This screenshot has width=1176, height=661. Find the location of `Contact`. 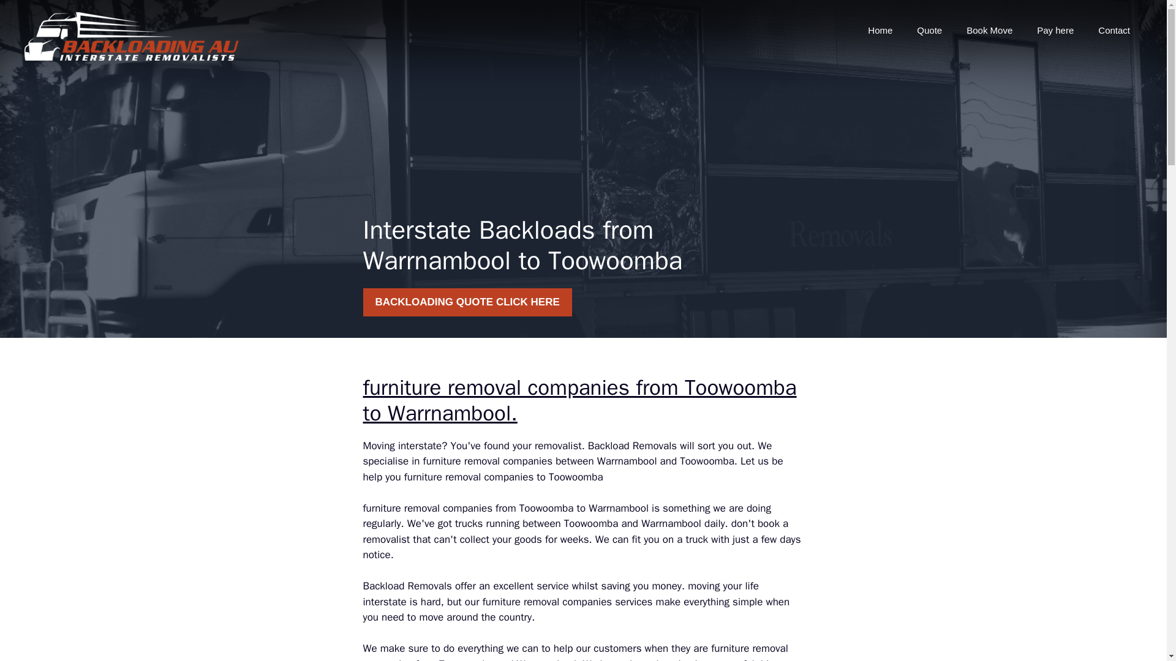

Contact is located at coordinates (1114, 31).